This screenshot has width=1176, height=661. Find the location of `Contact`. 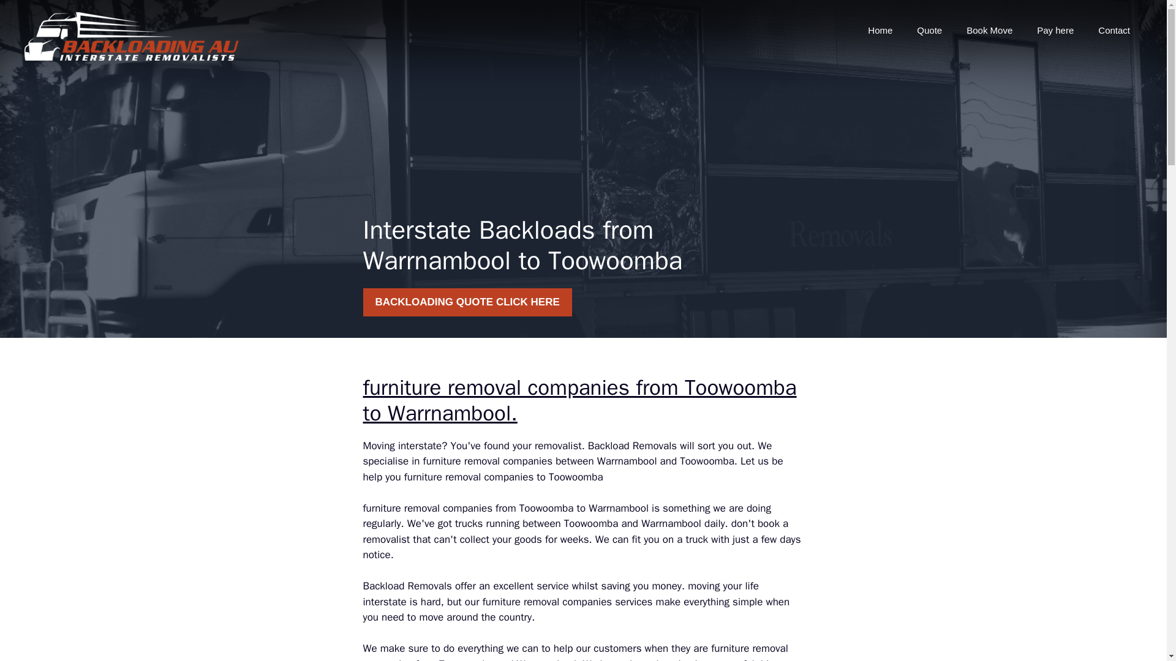

Contact is located at coordinates (1114, 31).